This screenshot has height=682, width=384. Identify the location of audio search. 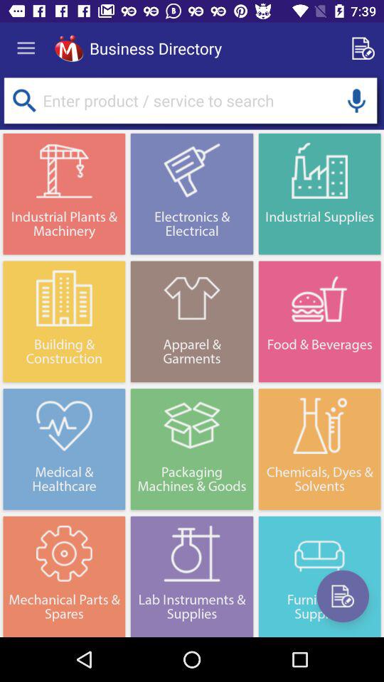
(356, 101).